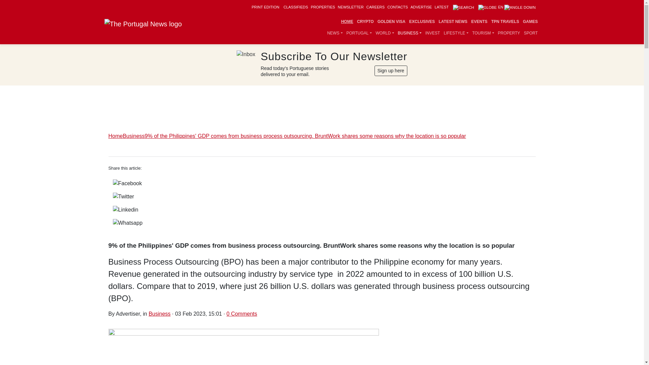 This screenshot has width=649, height=365. What do you see at coordinates (365, 22) in the screenshot?
I see `CRYPTO` at bounding box center [365, 22].